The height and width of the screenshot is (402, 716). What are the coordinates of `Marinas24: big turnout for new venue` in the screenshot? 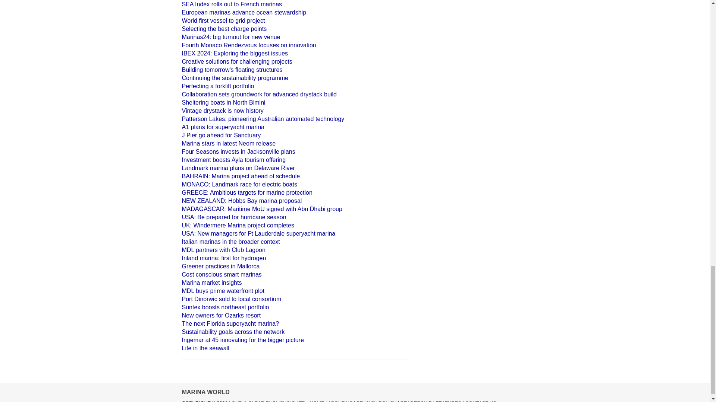 It's located at (231, 37).